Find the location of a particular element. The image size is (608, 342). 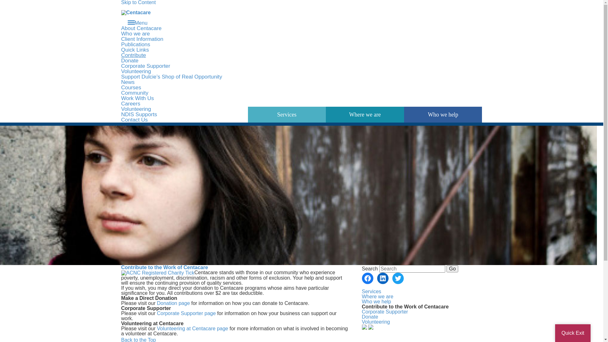

Corporate Supporter is located at coordinates (385, 312).